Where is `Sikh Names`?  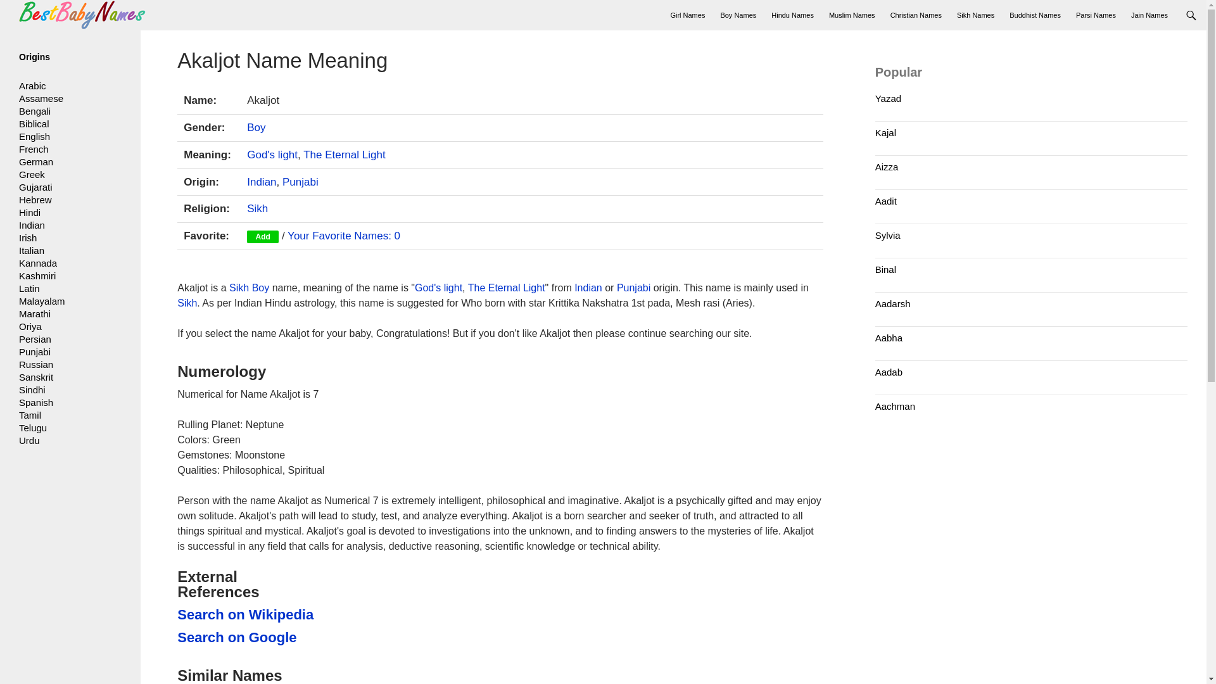 Sikh Names is located at coordinates (975, 15).